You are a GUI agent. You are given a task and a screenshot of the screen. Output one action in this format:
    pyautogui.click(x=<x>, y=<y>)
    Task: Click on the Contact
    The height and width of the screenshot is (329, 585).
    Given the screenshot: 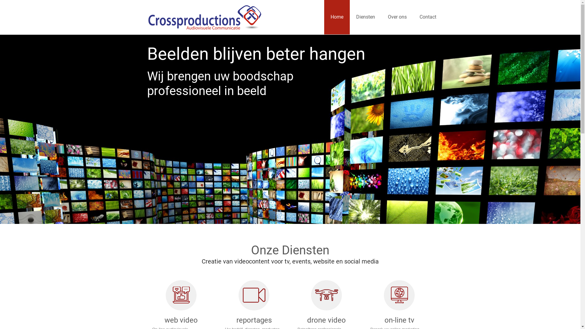 What is the action you would take?
    pyautogui.click(x=428, y=17)
    